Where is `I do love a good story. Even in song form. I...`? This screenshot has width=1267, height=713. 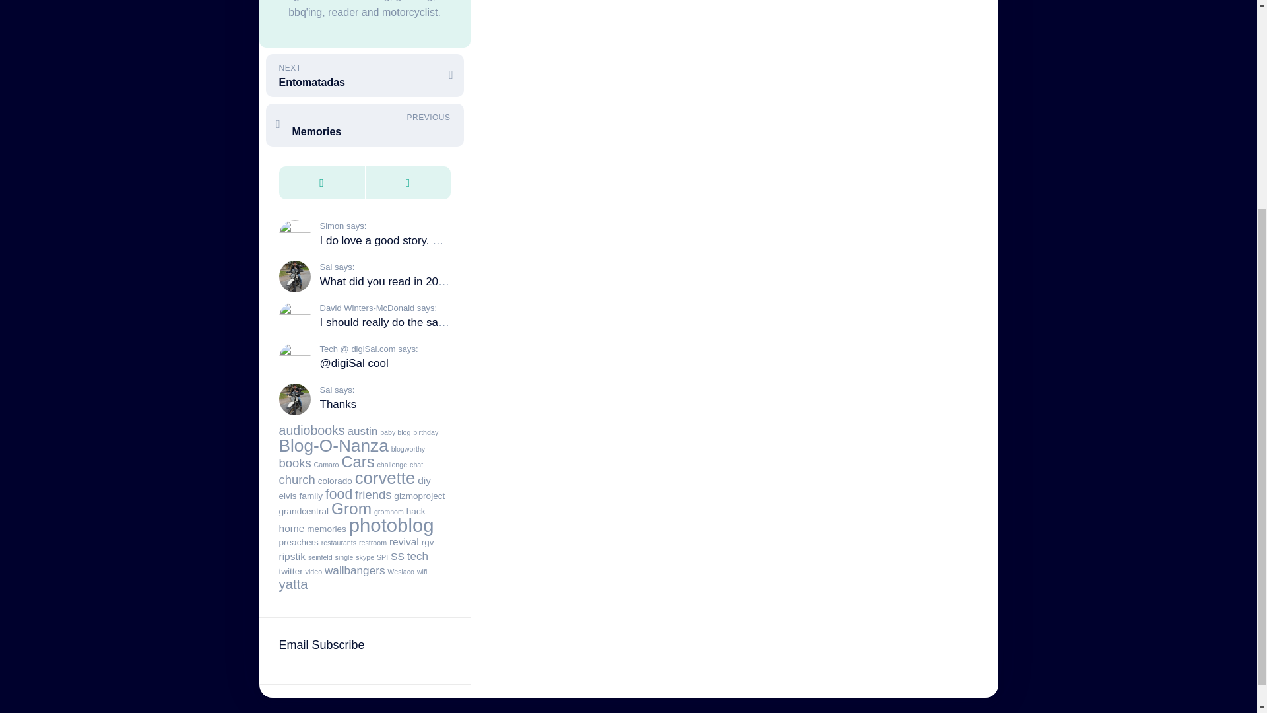 I do love a good story. Even in song form. I... is located at coordinates (430, 240).